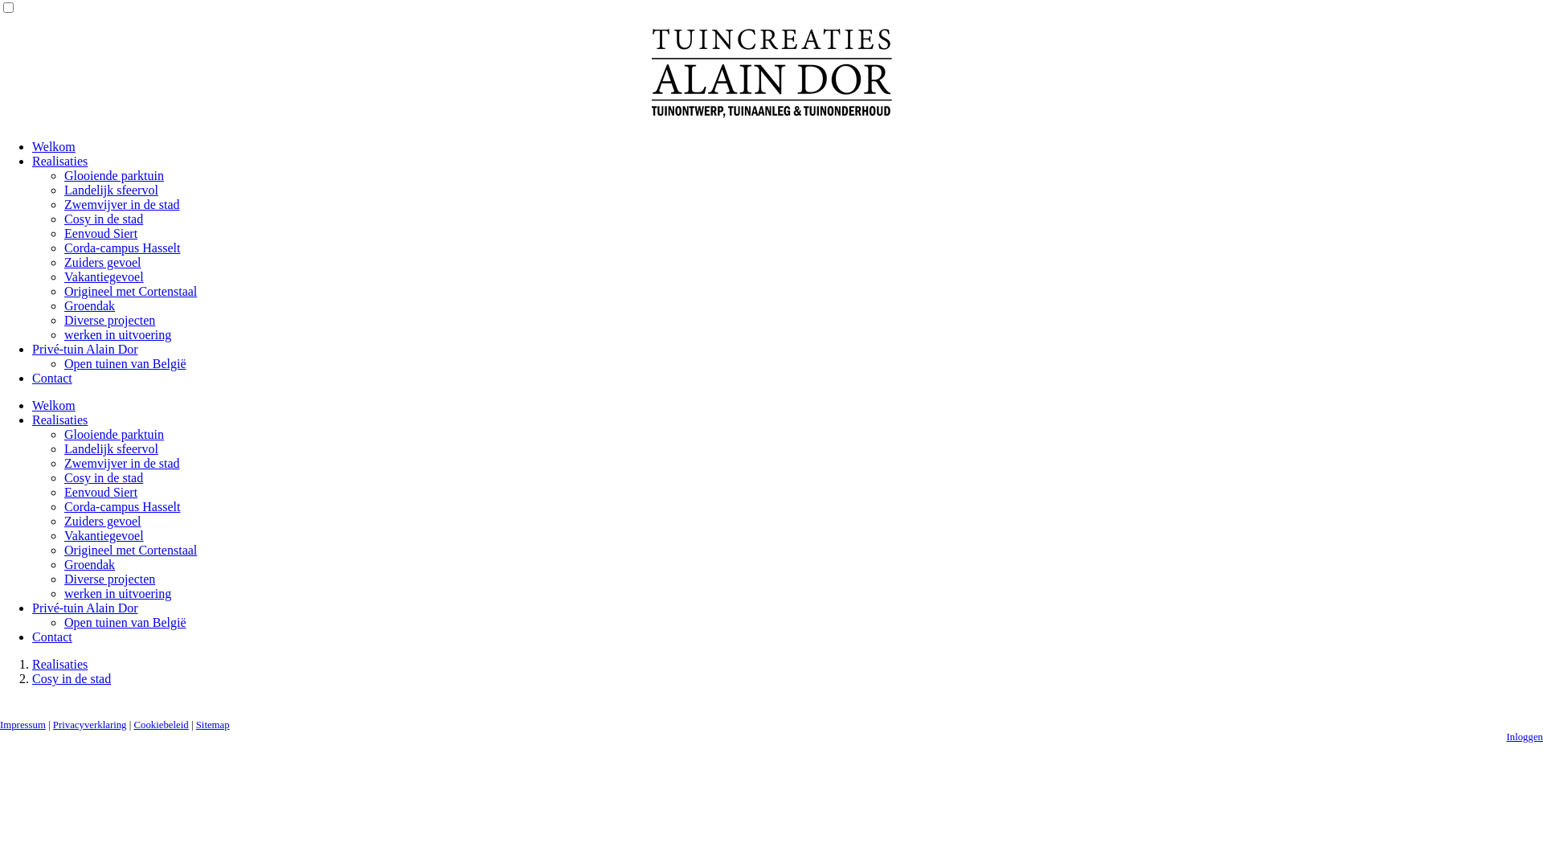 The width and height of the screenshot is (1543, 868). I want to click on Welkom, so click(54, 146).